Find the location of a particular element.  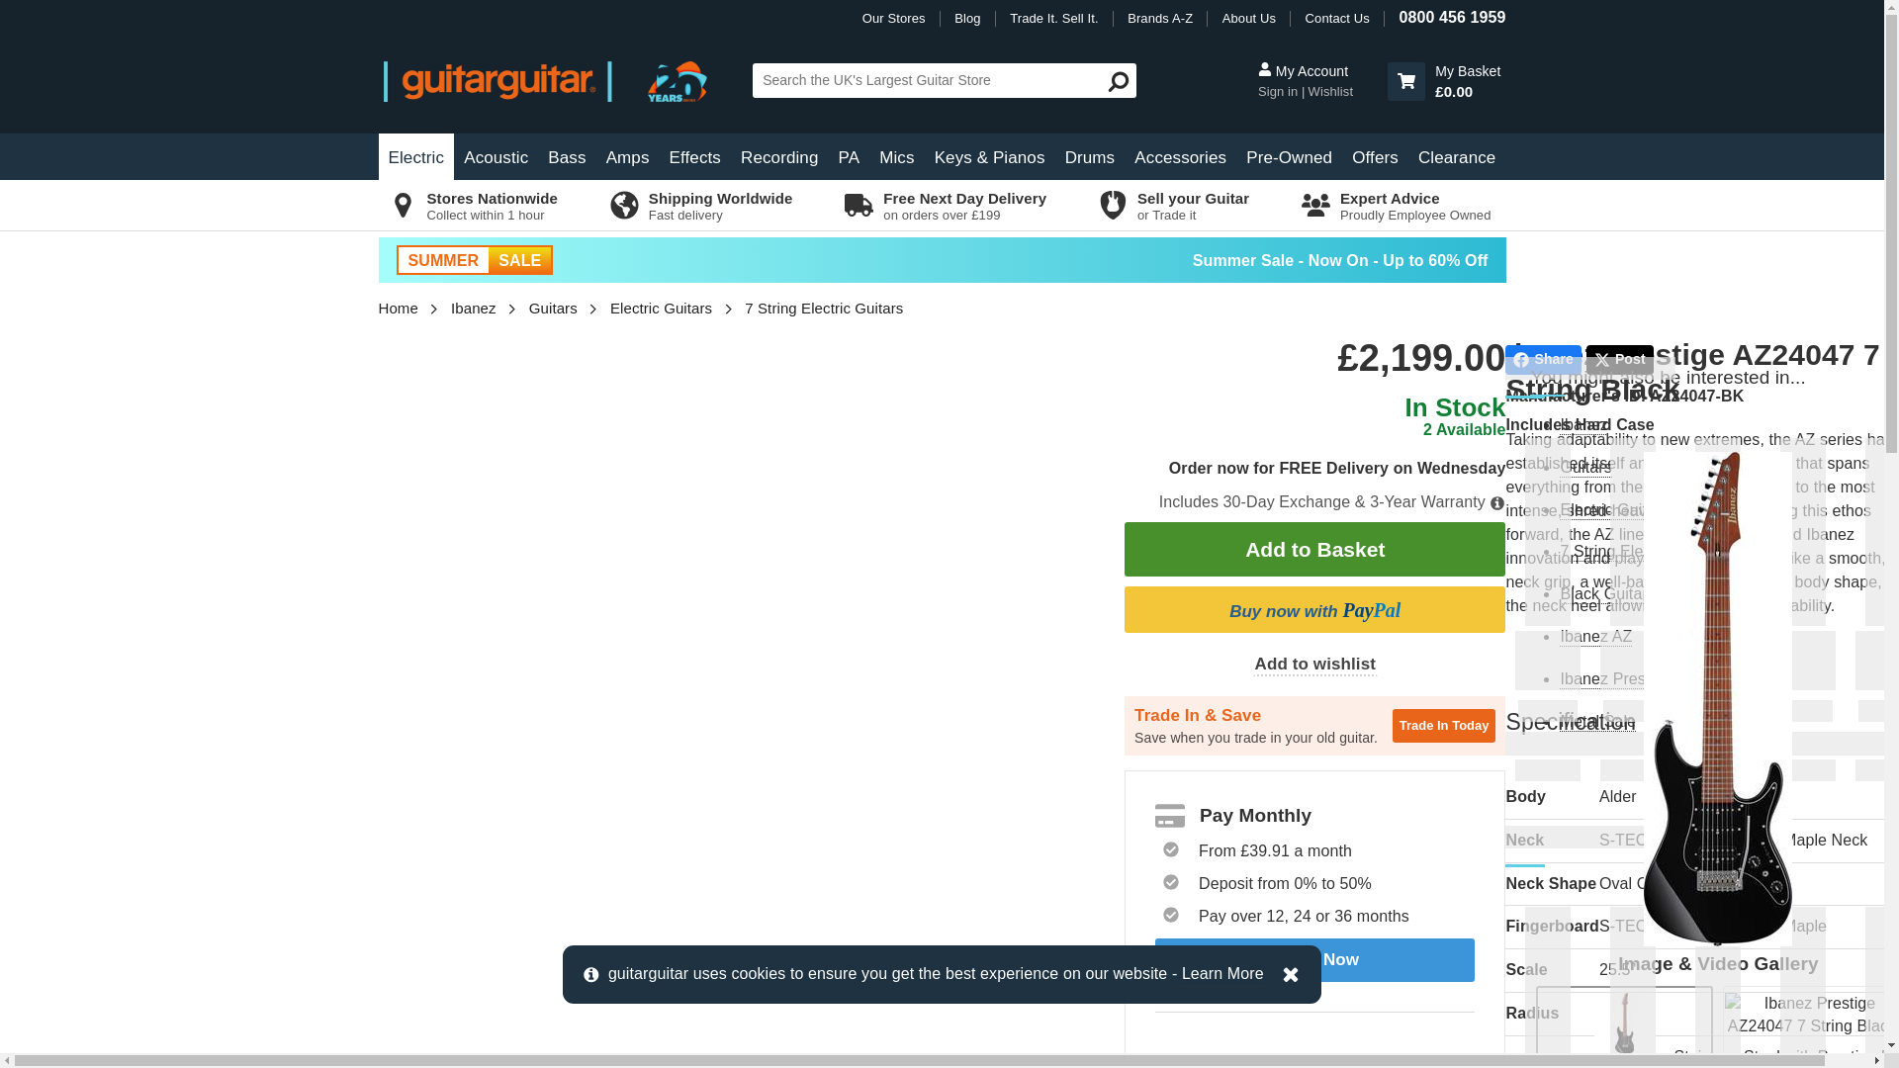

Electric is located at coordinates (415, 156).